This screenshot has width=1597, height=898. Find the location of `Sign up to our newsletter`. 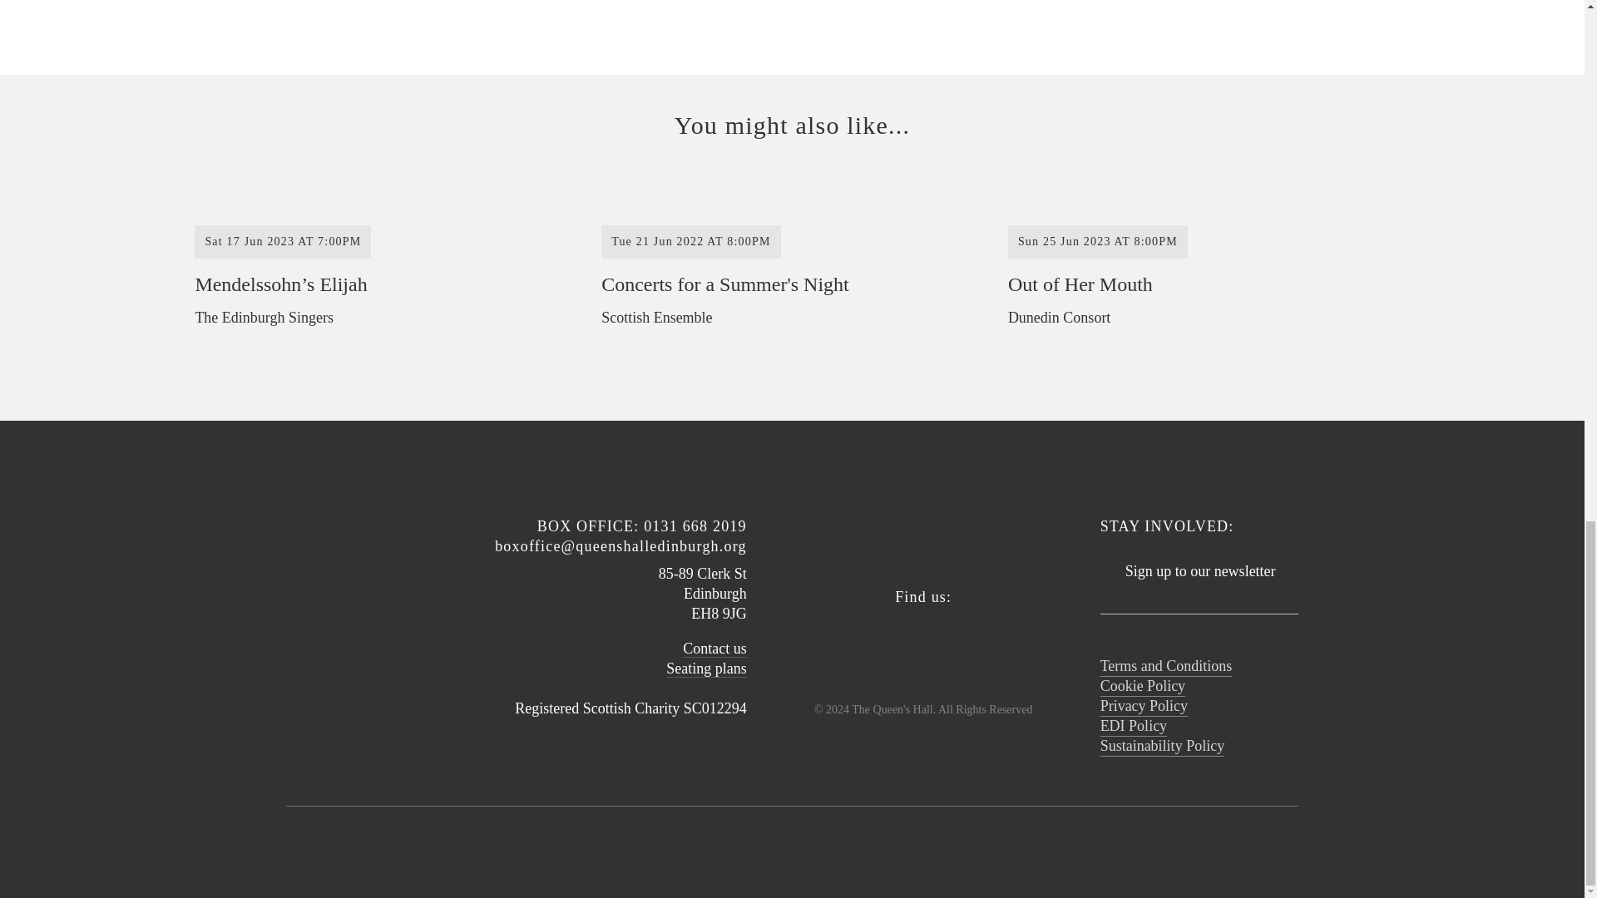

Sign up to our newsletter is located at coordinates (1199, 580).